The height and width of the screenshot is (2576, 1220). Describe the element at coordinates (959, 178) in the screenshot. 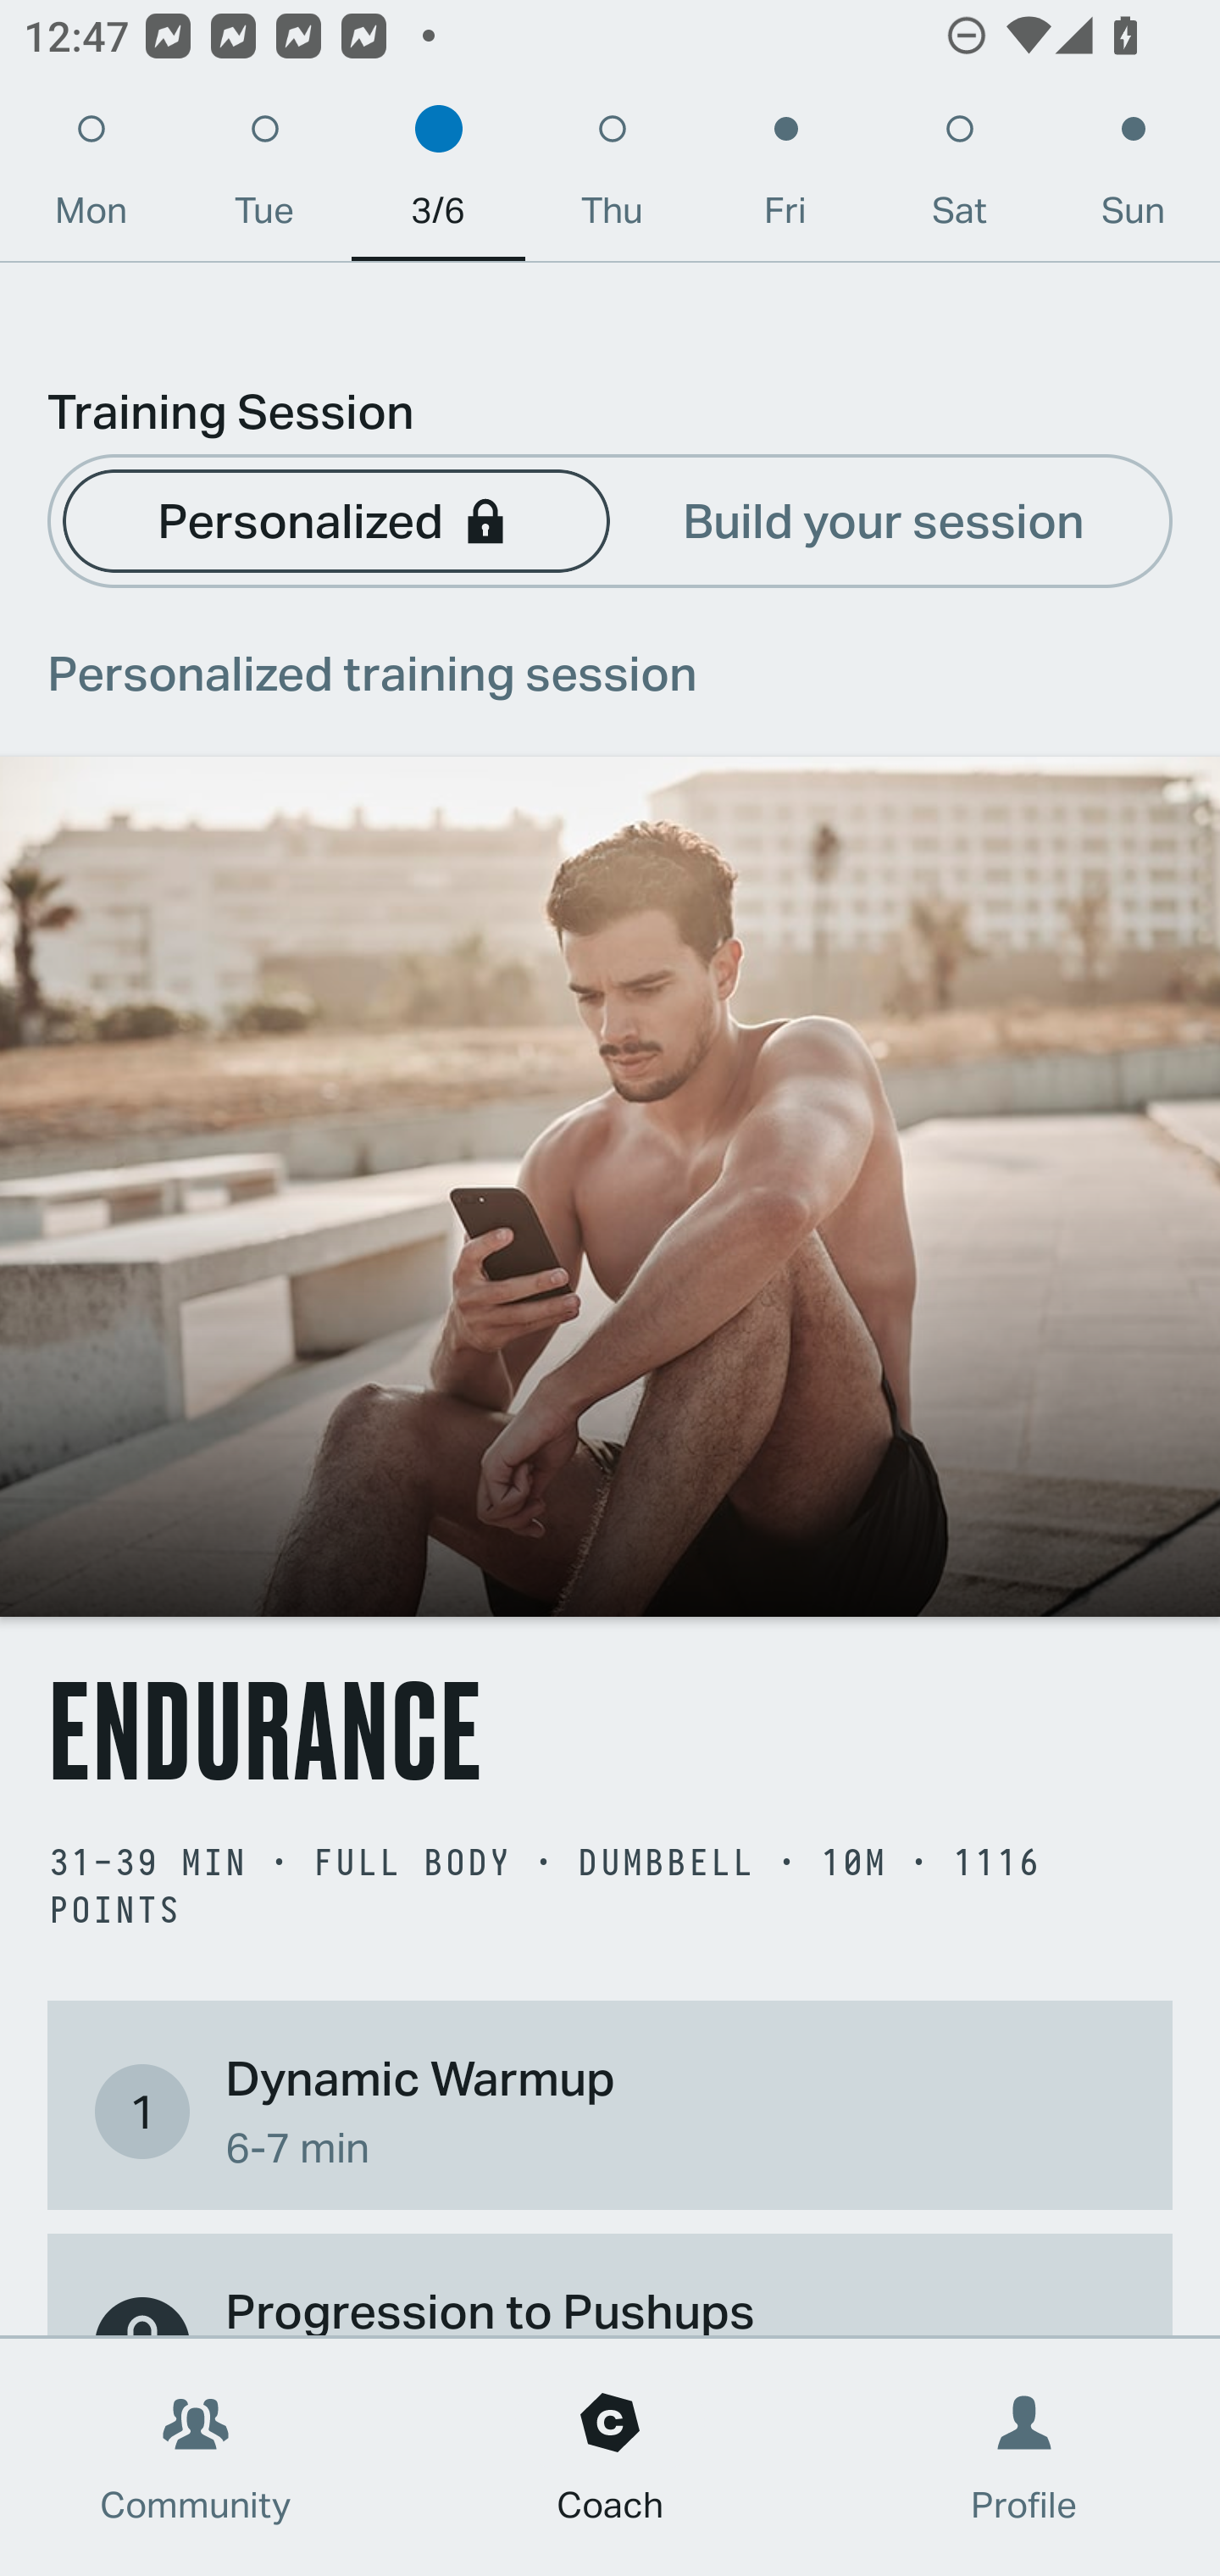

I see `Sat` at that location.